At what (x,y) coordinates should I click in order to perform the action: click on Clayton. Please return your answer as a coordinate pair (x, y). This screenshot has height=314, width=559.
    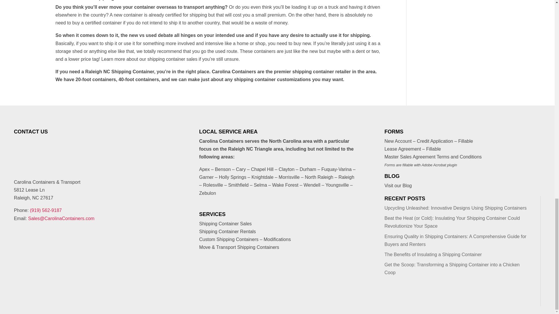
    Looking at the image, I should click on (286, 169).